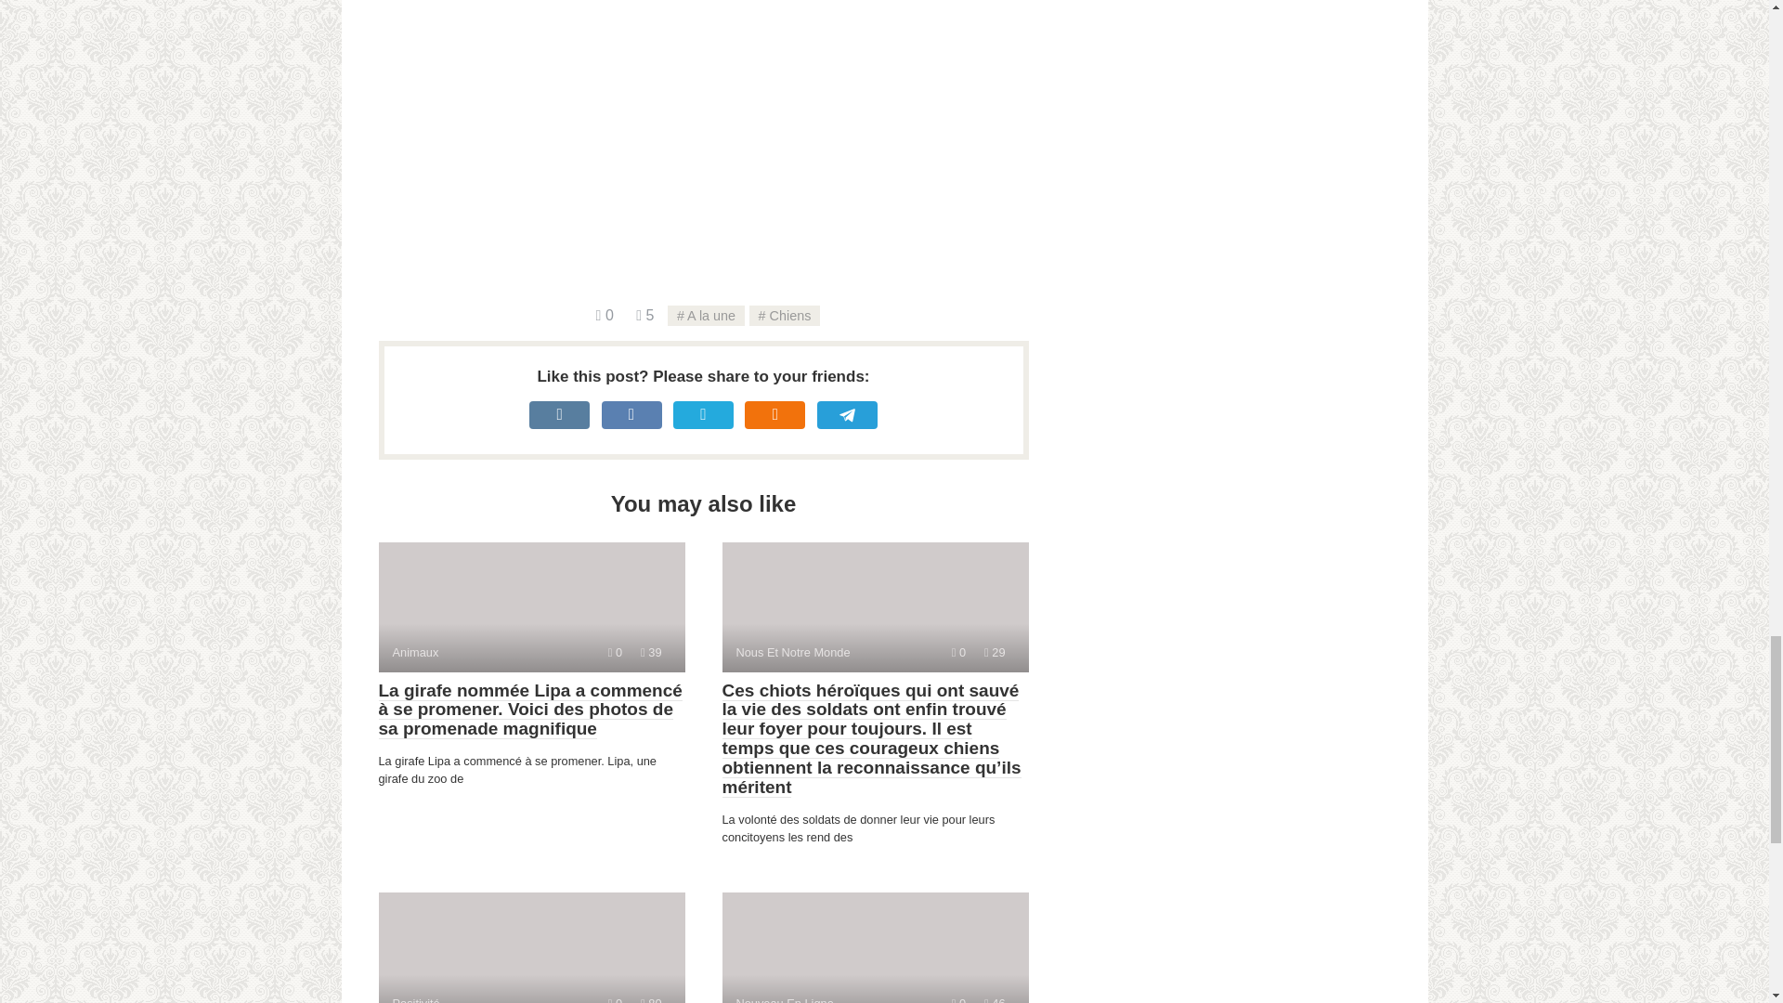  Describe the element at coordinates (784, 316) in the screenshot. I see `Chiens` at that location.